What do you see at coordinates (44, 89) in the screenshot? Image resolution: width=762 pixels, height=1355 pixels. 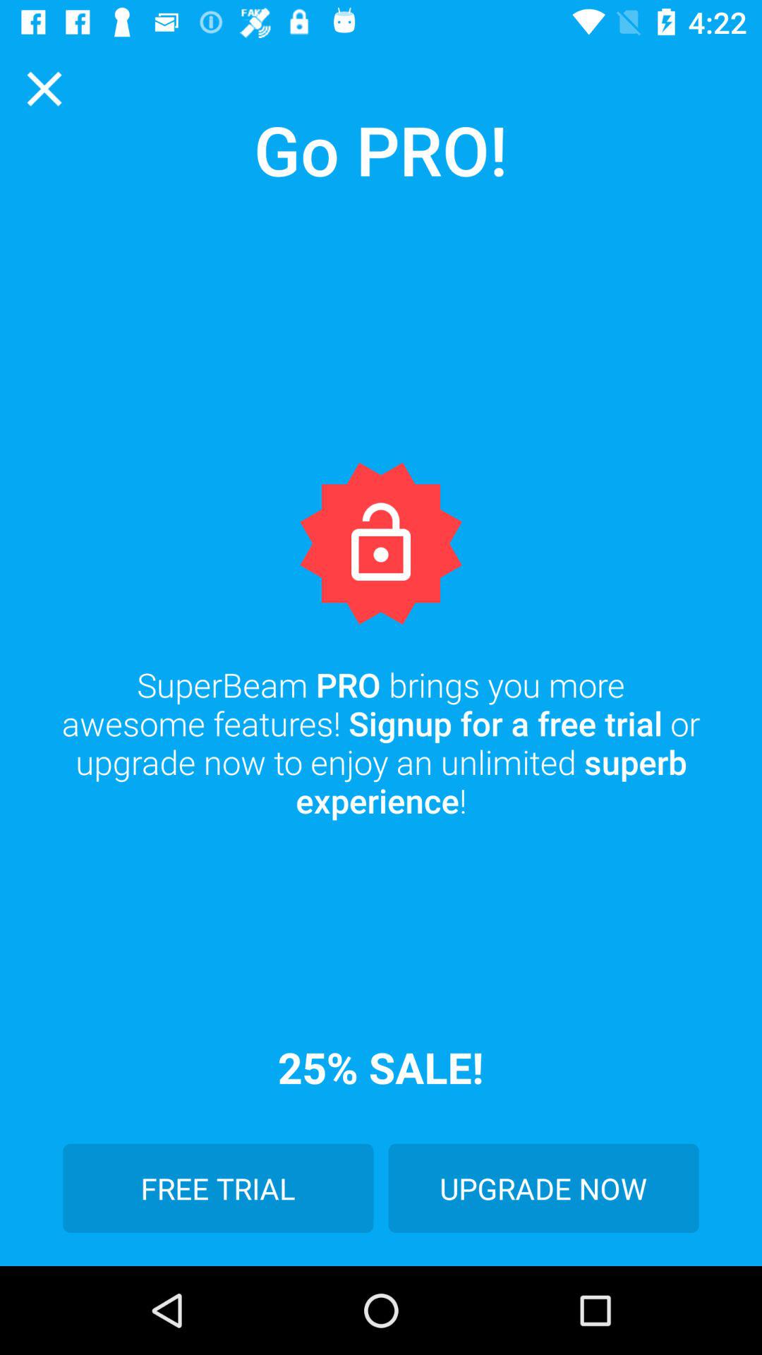 I see `select icon at the top left corner` at bounding box center [44, 89].